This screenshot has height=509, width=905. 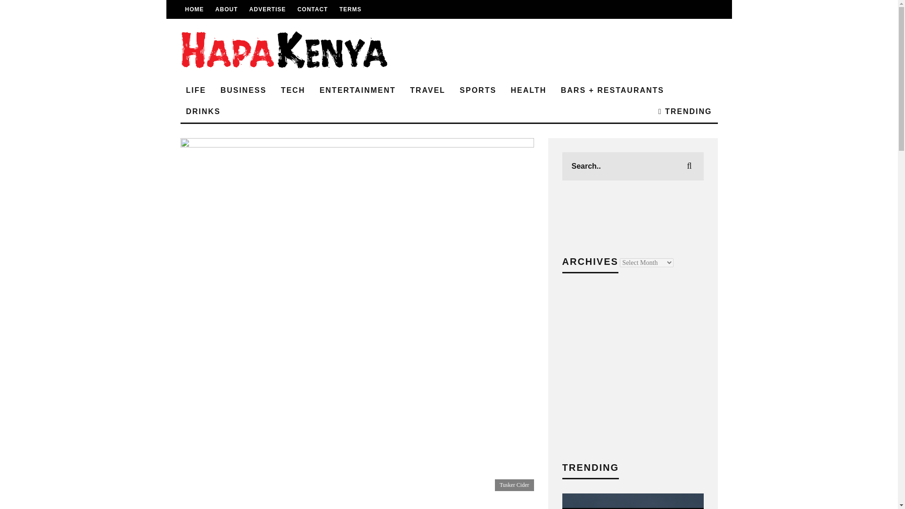 What do you see at coordinates (268, 9) in the screenshot?
I see `ADVERTISE` at bounding box center [268, 9].